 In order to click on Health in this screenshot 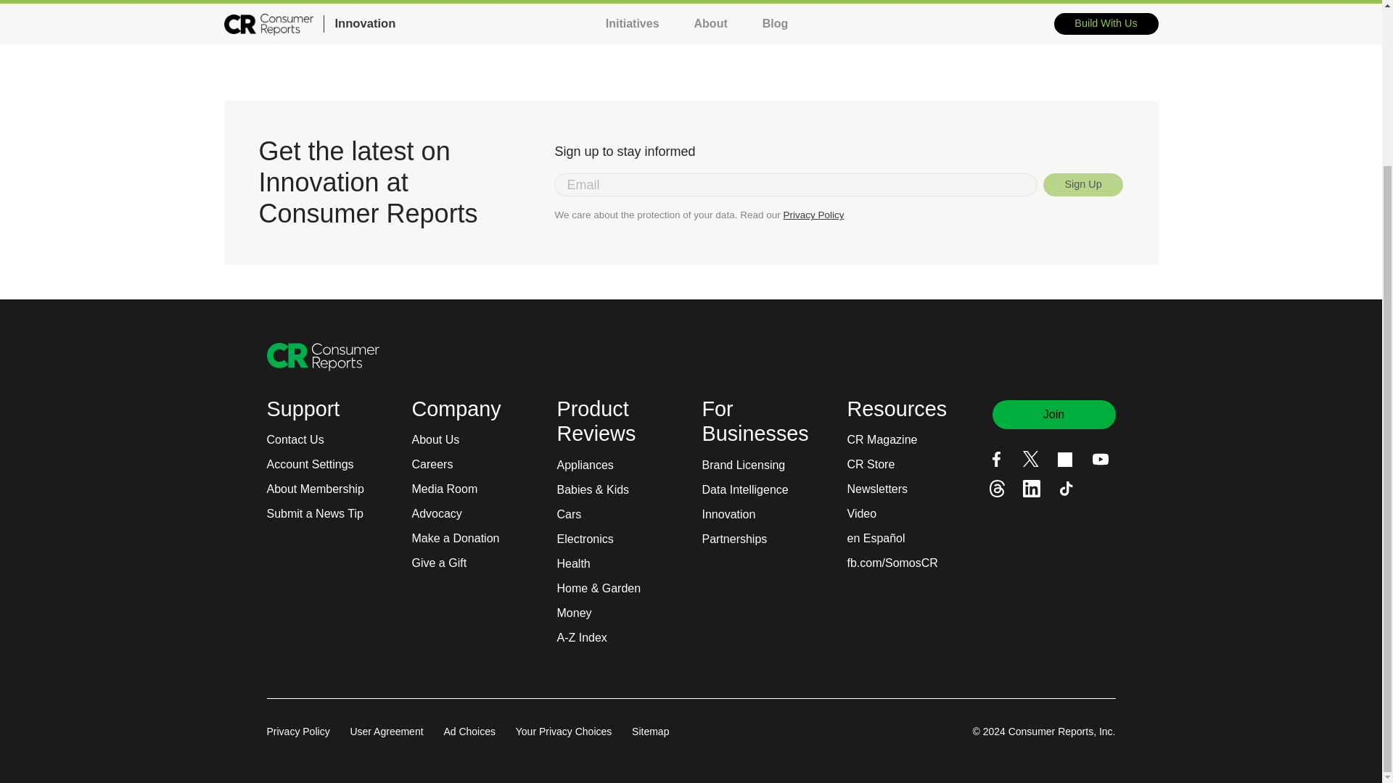, I will do `click(574, 564)`.